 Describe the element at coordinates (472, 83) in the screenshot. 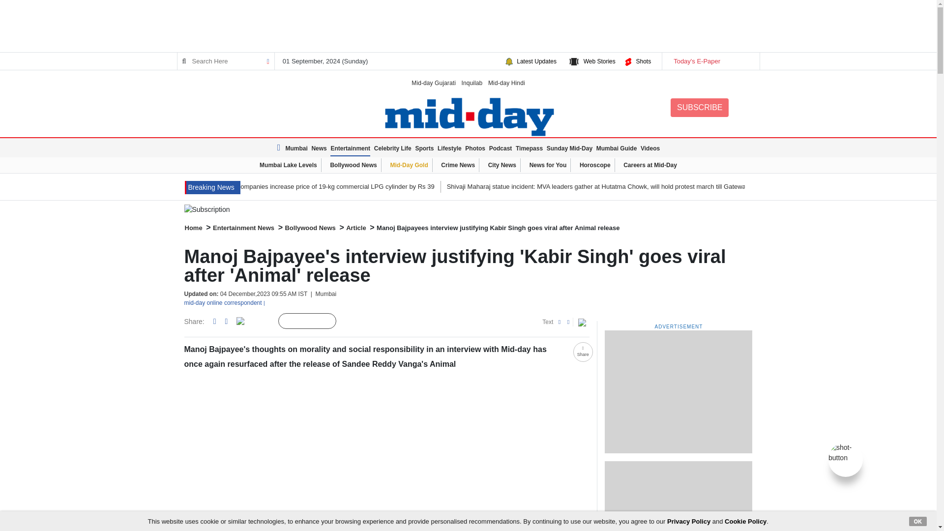

I see `Inquilab` at that location.